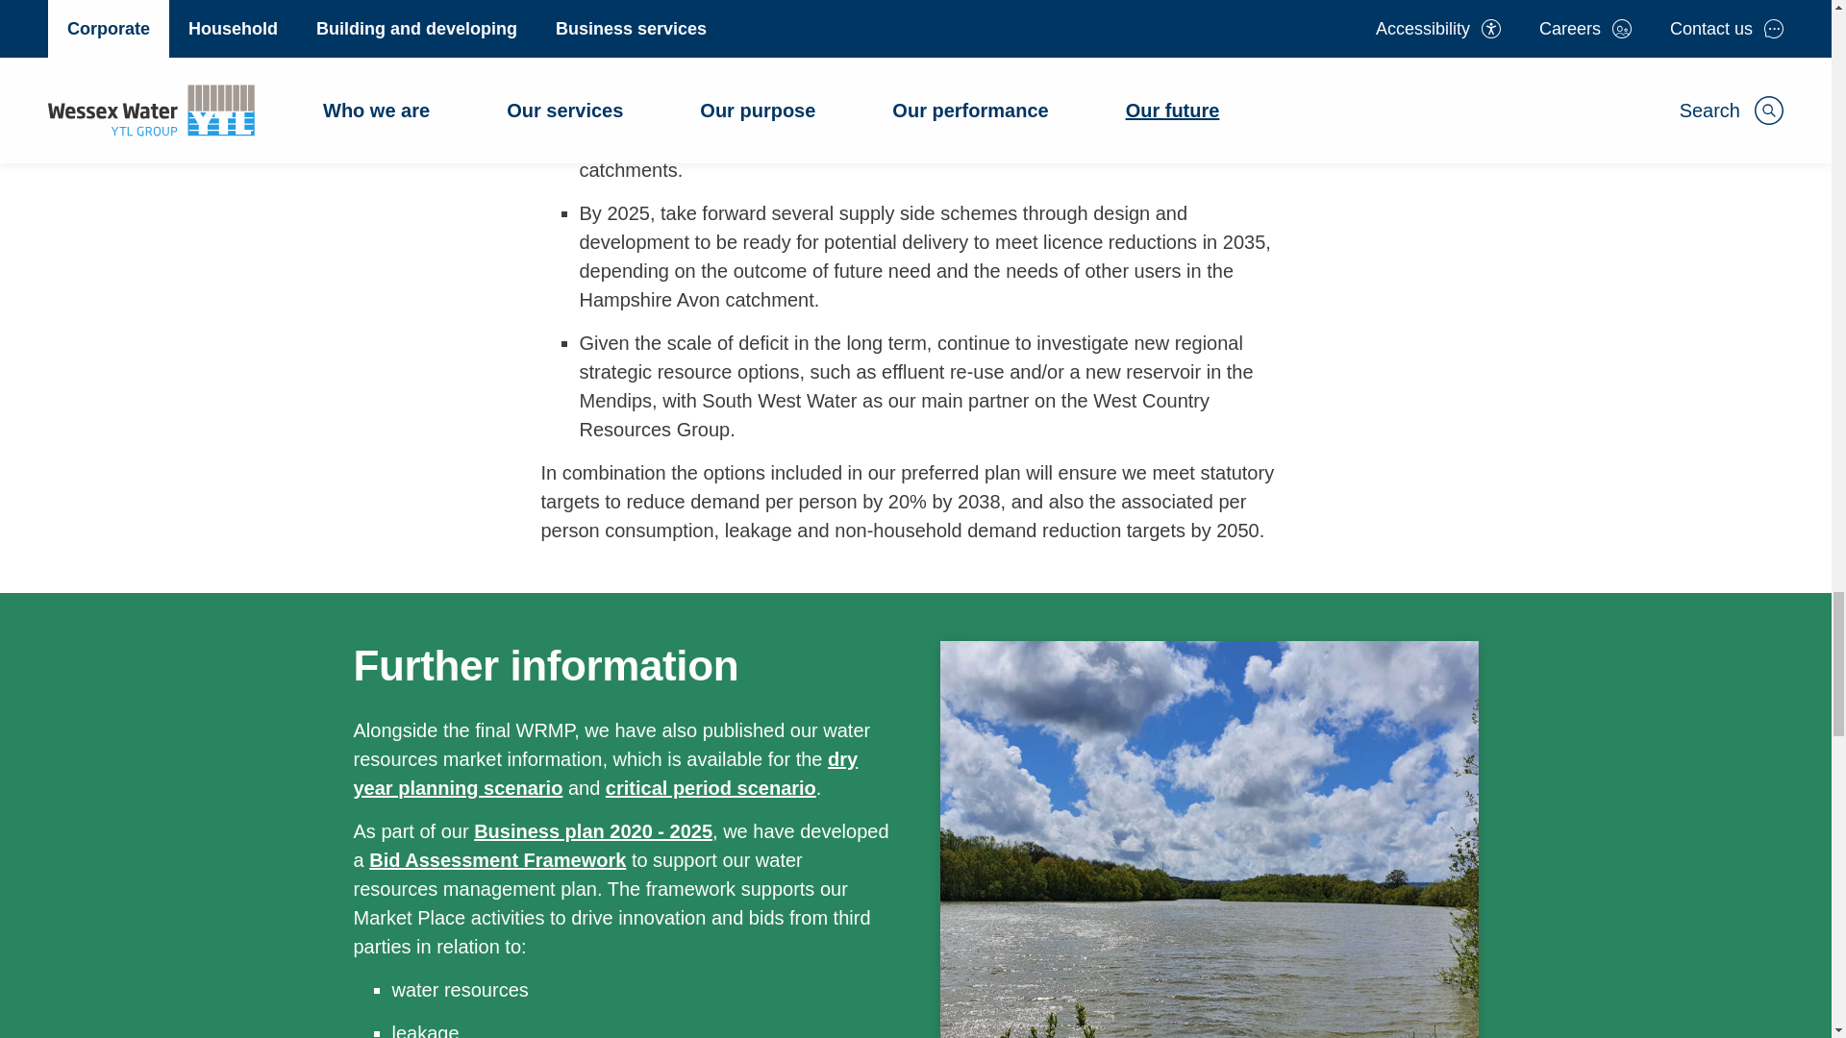 Image resolution: width=1846 pixels, height=1038 pixels. What do you see at coordinates (593, 830) in the screenshot?
I see `Business plan 2020-2025` at bounding box center [593, 830].